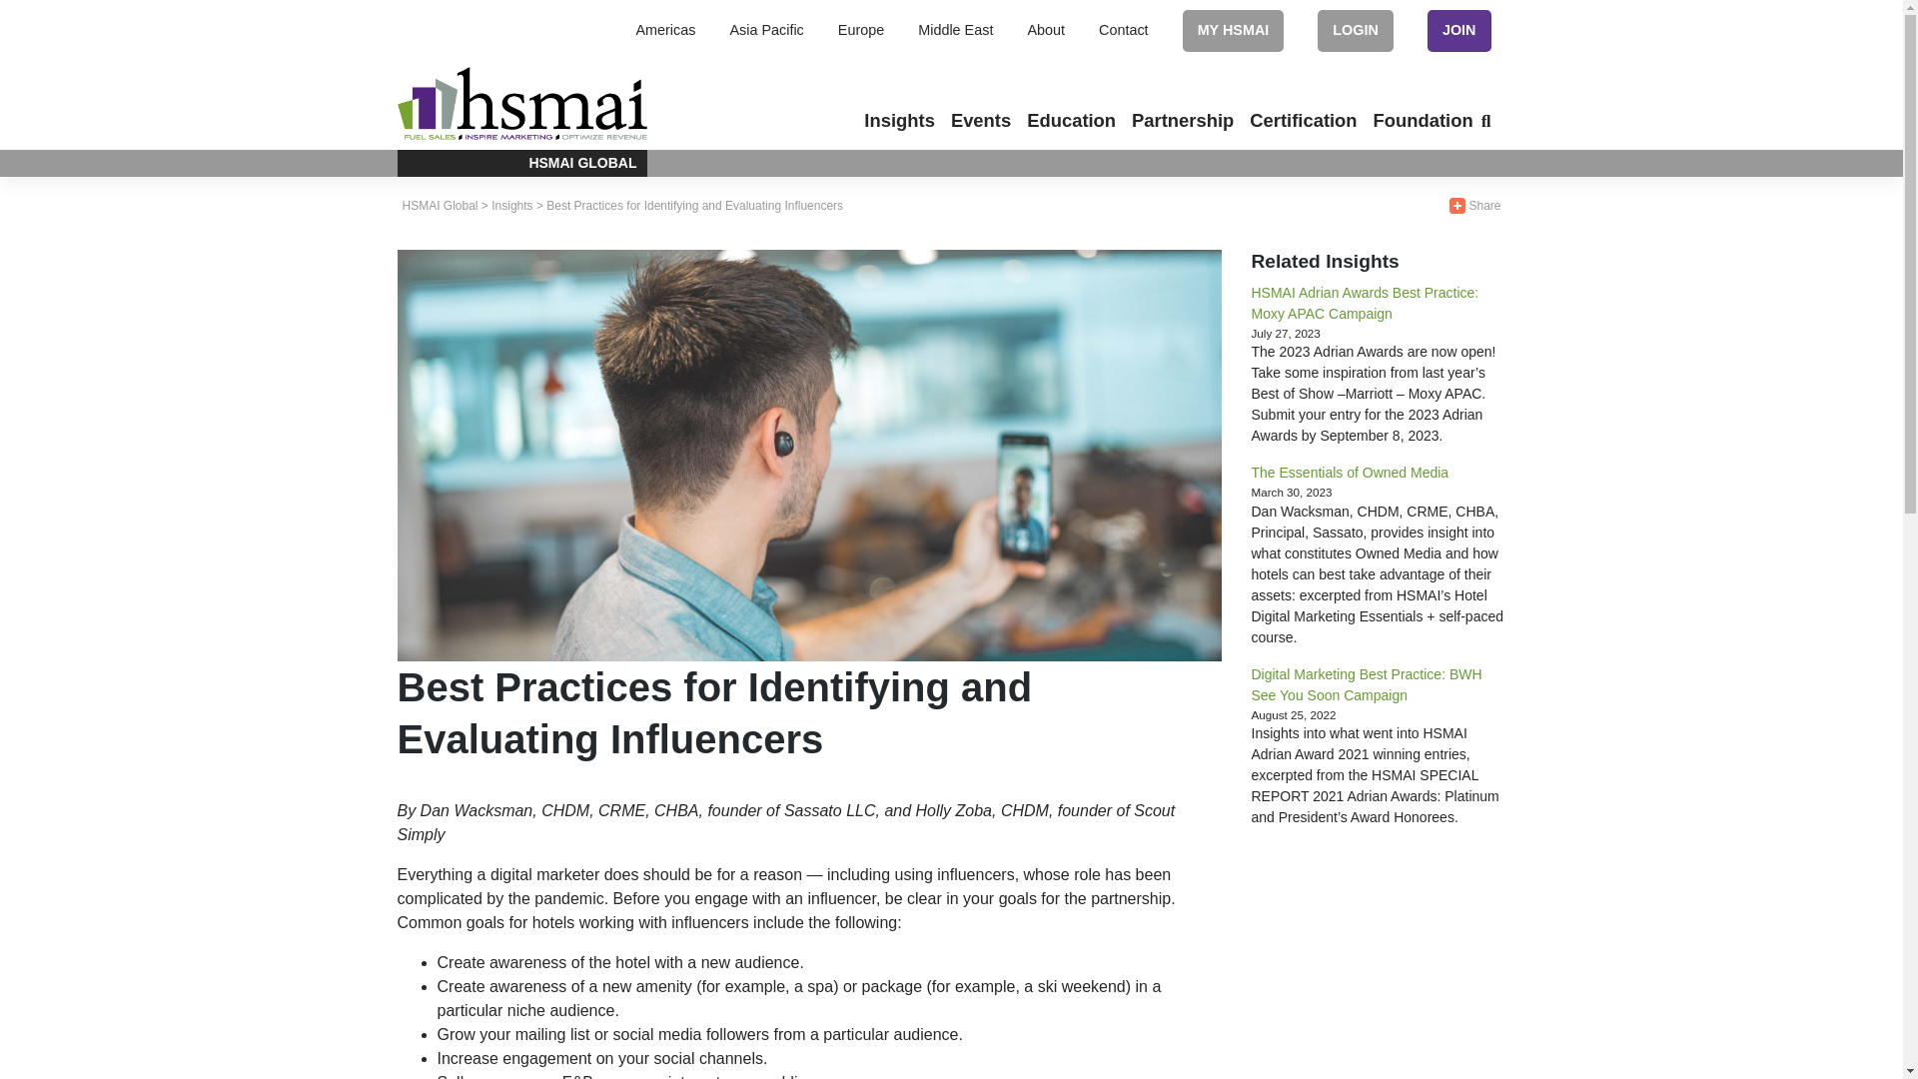  Describe the element at coordinates (1183, 120) in the screenshot. I see `Partnership` at that location.